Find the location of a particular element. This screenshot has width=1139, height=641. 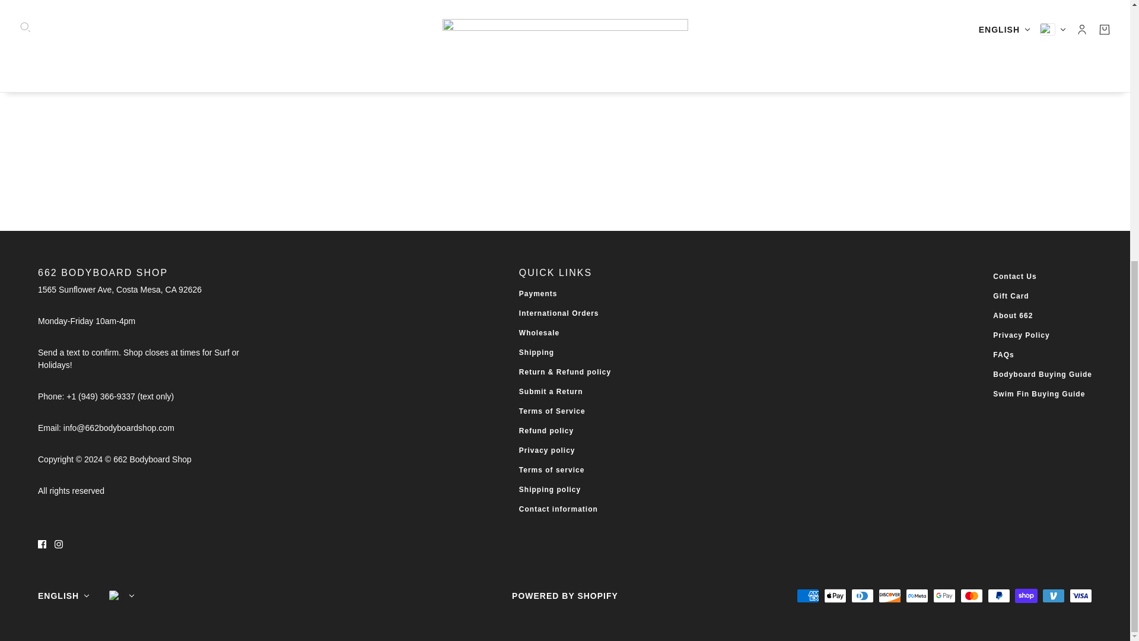

Refund policy is located at coordinates (546, 431).